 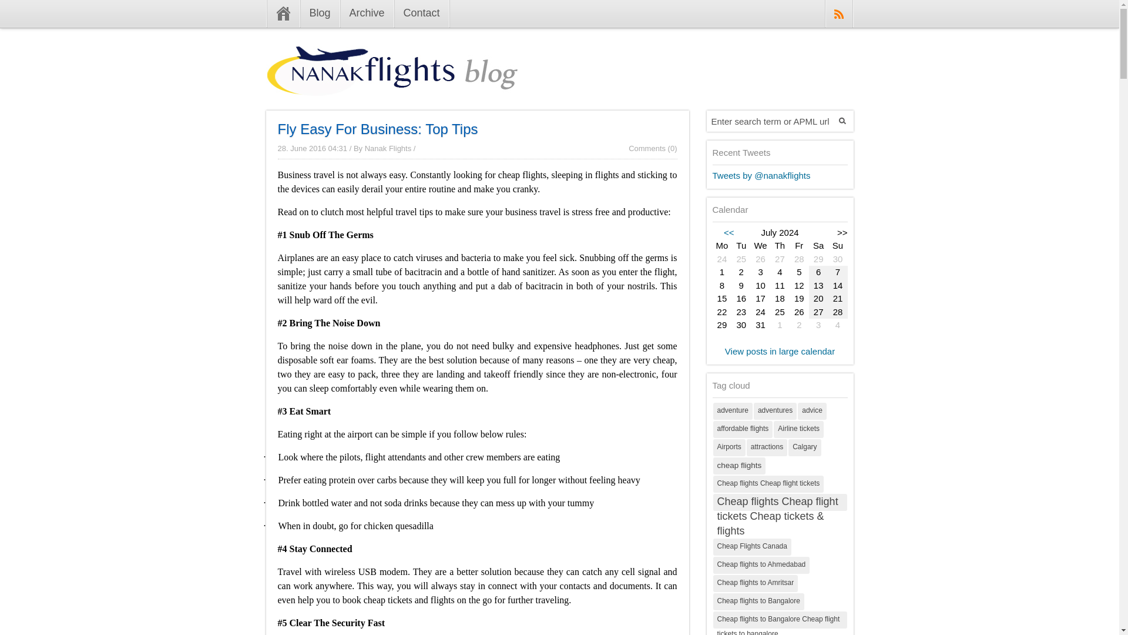 I want to click on Tag: Calgary, so click(x=805, y=447).